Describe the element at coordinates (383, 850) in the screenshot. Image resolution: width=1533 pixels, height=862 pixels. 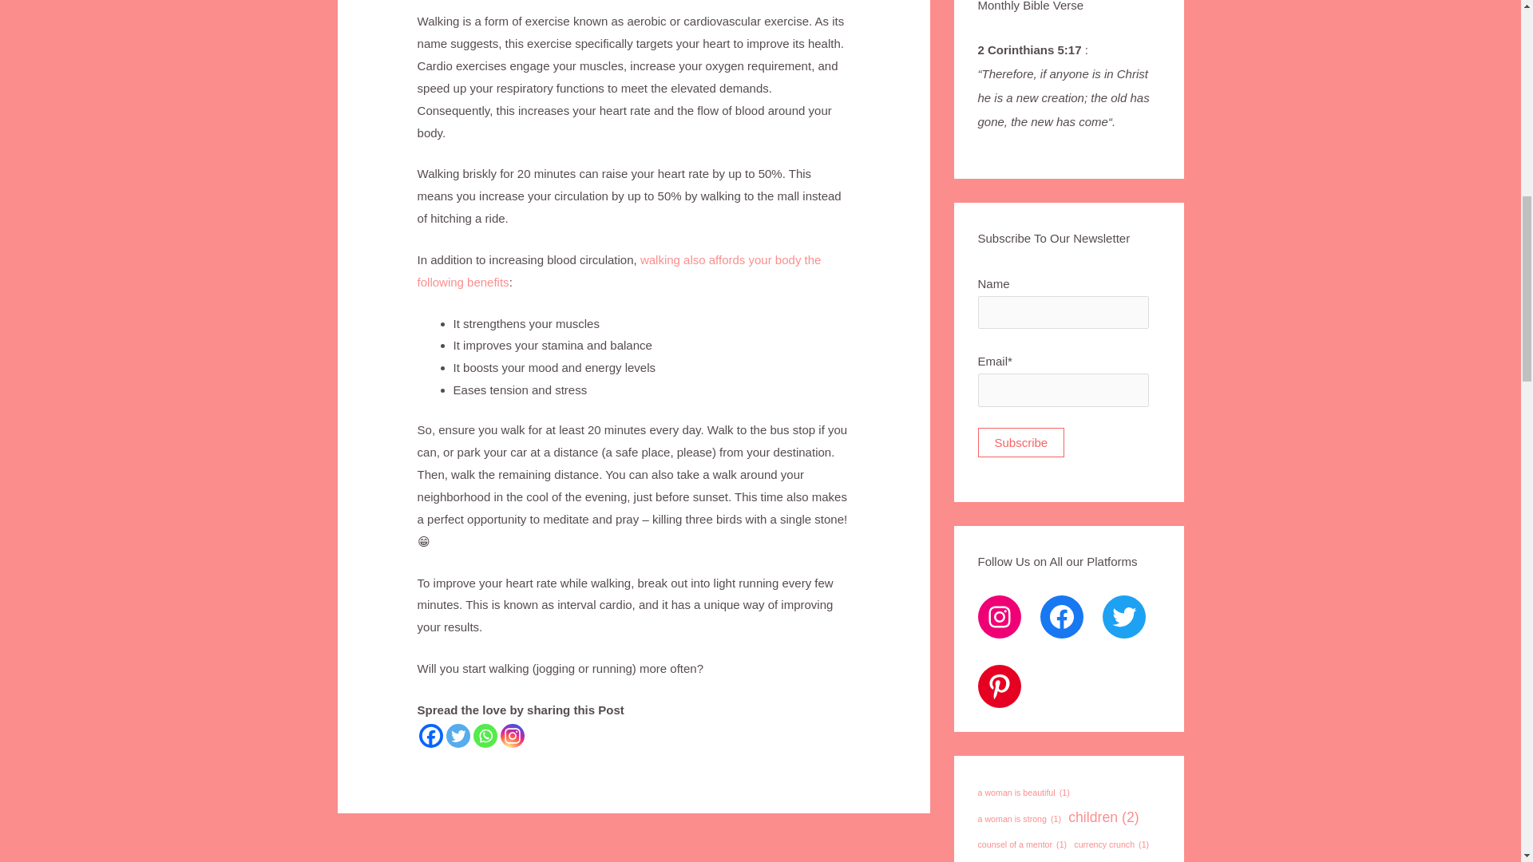
I see `Keep Your Hands Clean` at that location.